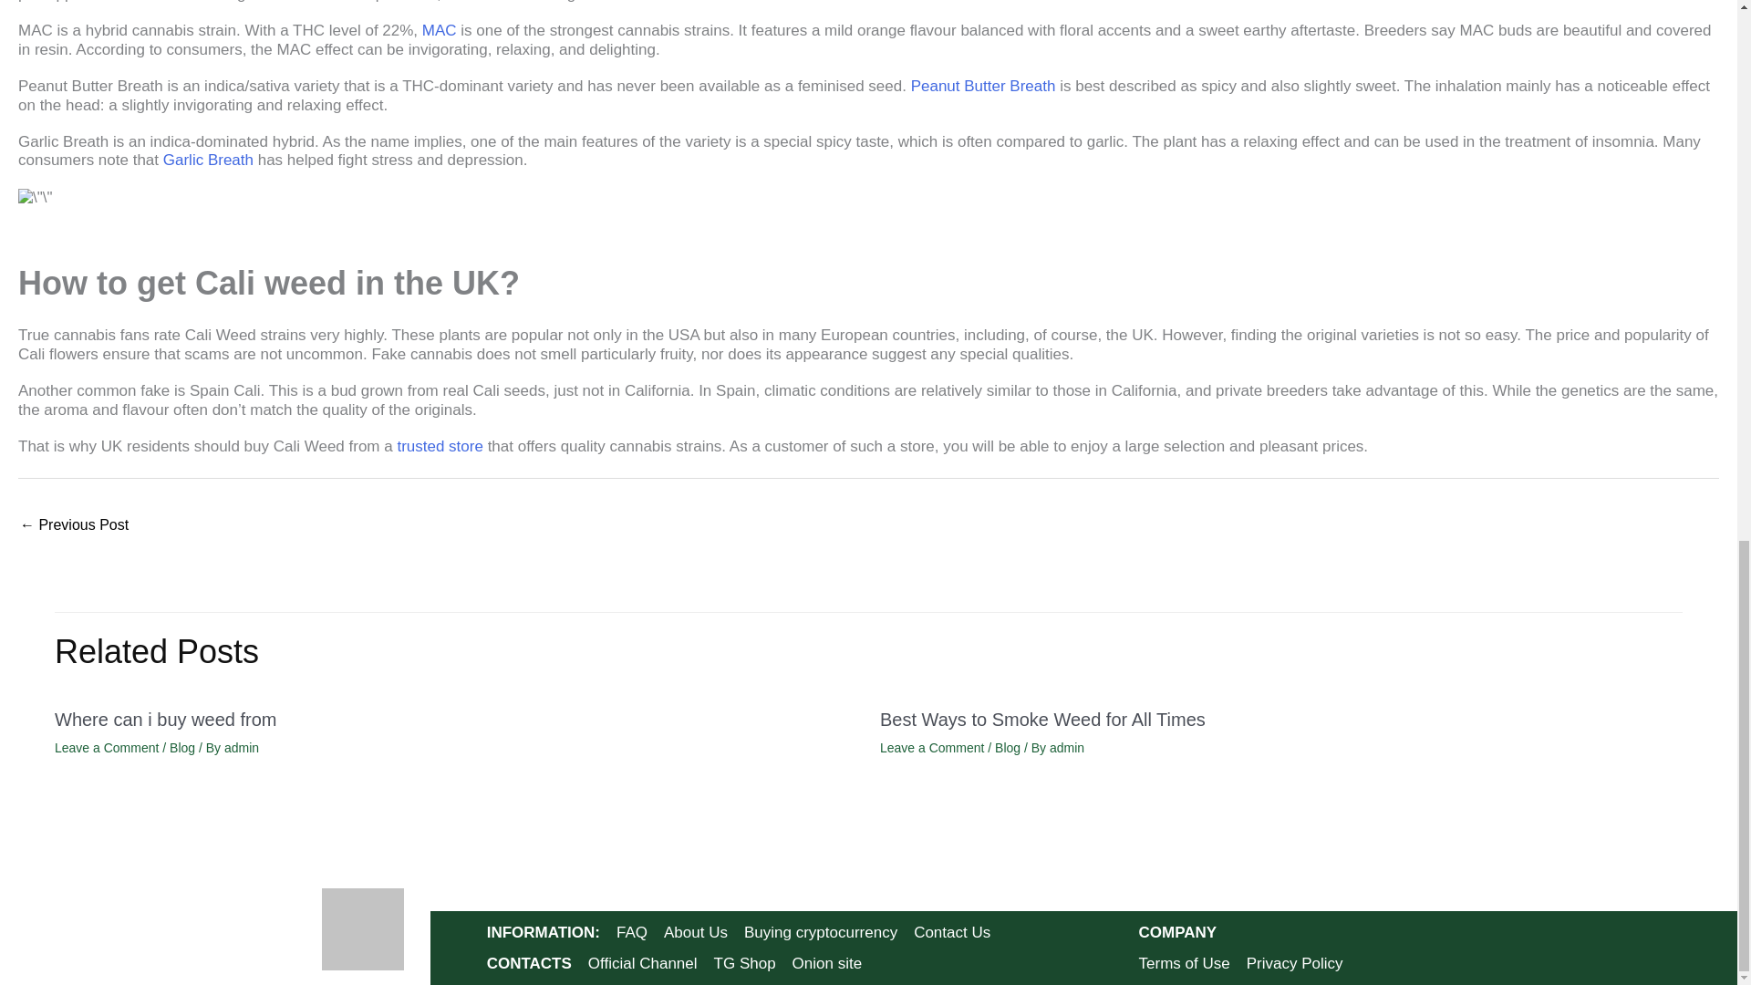  What do you see at coordinates (165, 719) in the screenshot?
I see `Where can i buy weed from` at bounding box center [165, 719].